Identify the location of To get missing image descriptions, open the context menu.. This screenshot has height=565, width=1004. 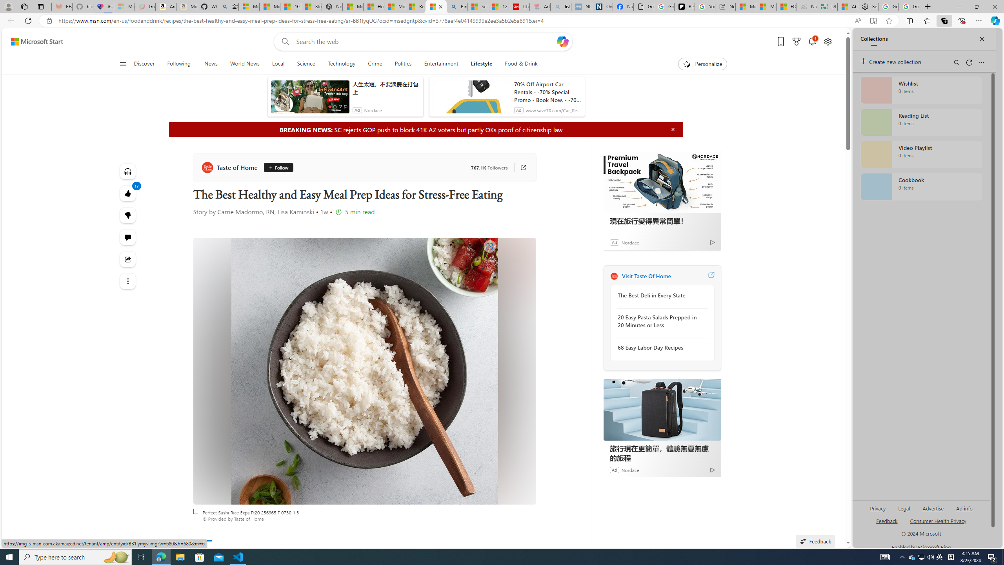
(686, 64).